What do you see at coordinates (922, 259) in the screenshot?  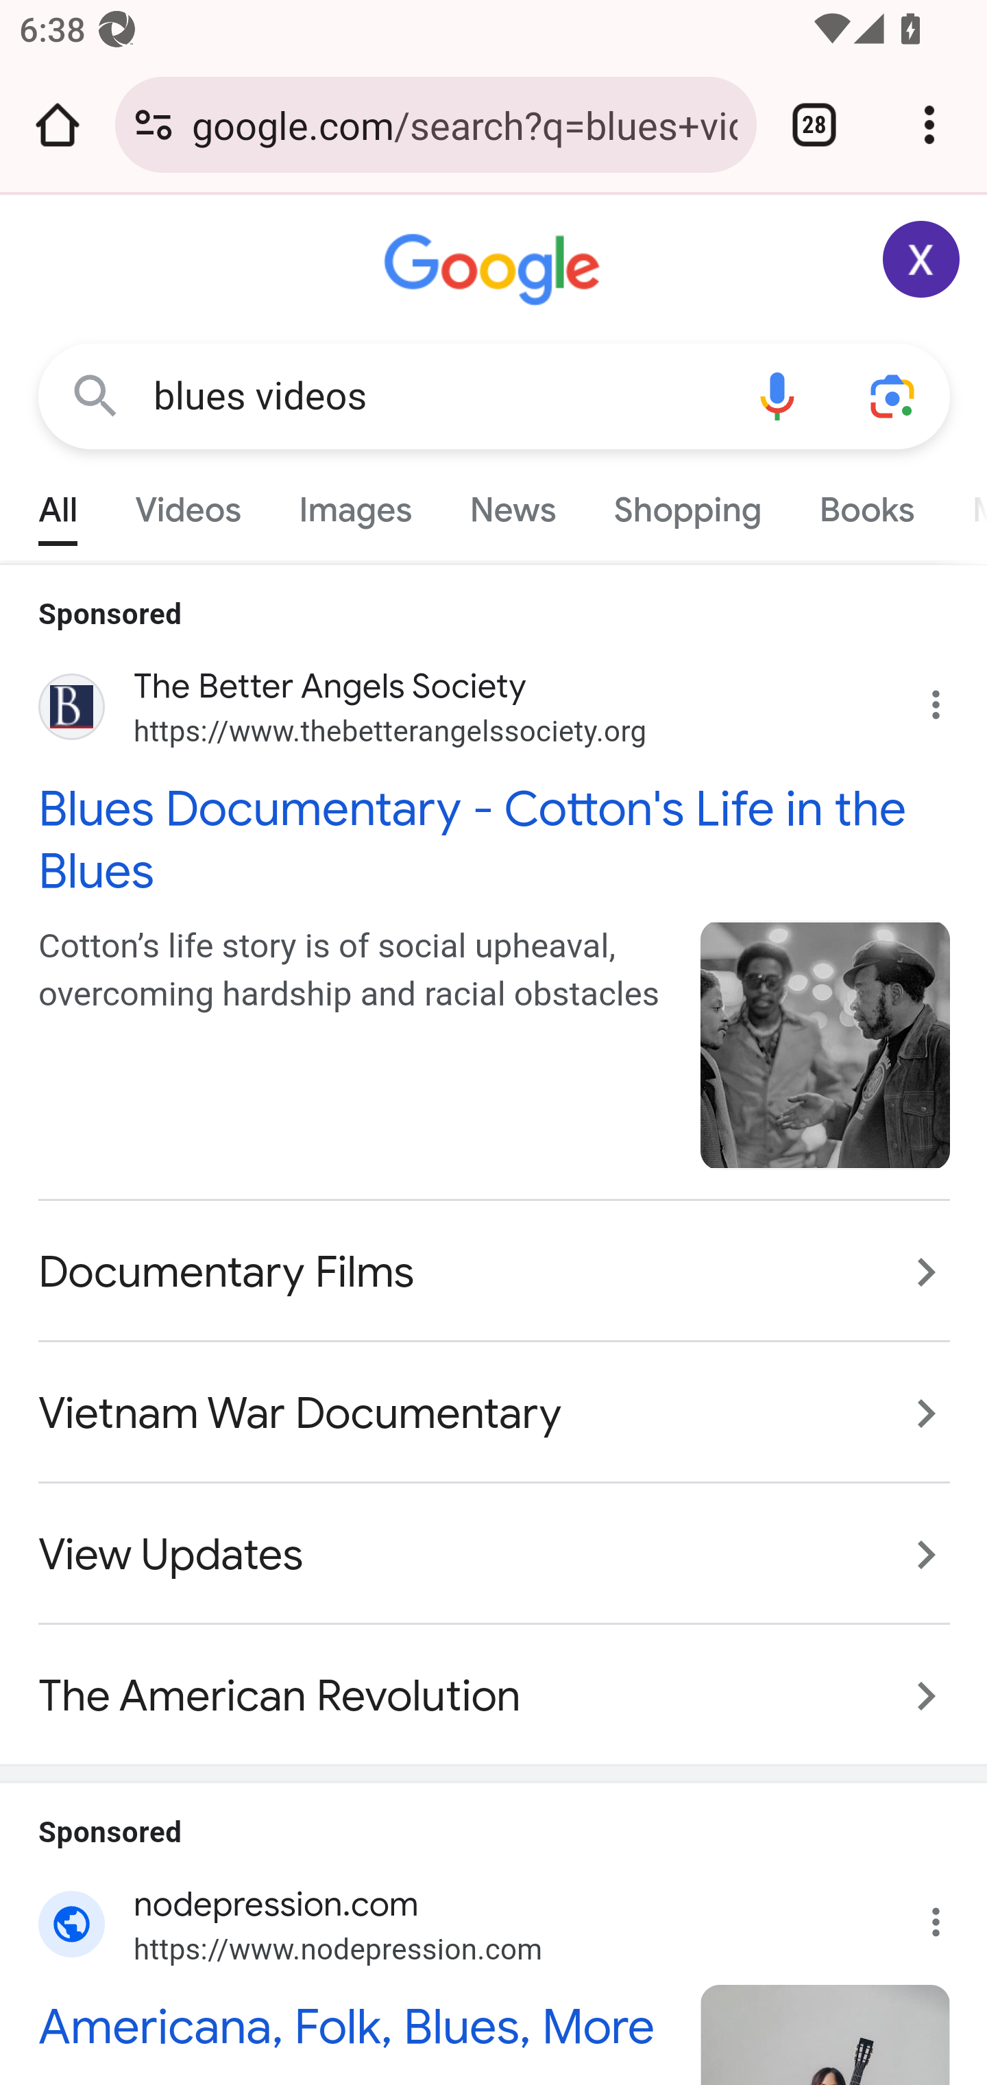 I see `Google Account: Xiaoran (zxrappiumtest@gmail.com)` at bounding box center [922, 259].